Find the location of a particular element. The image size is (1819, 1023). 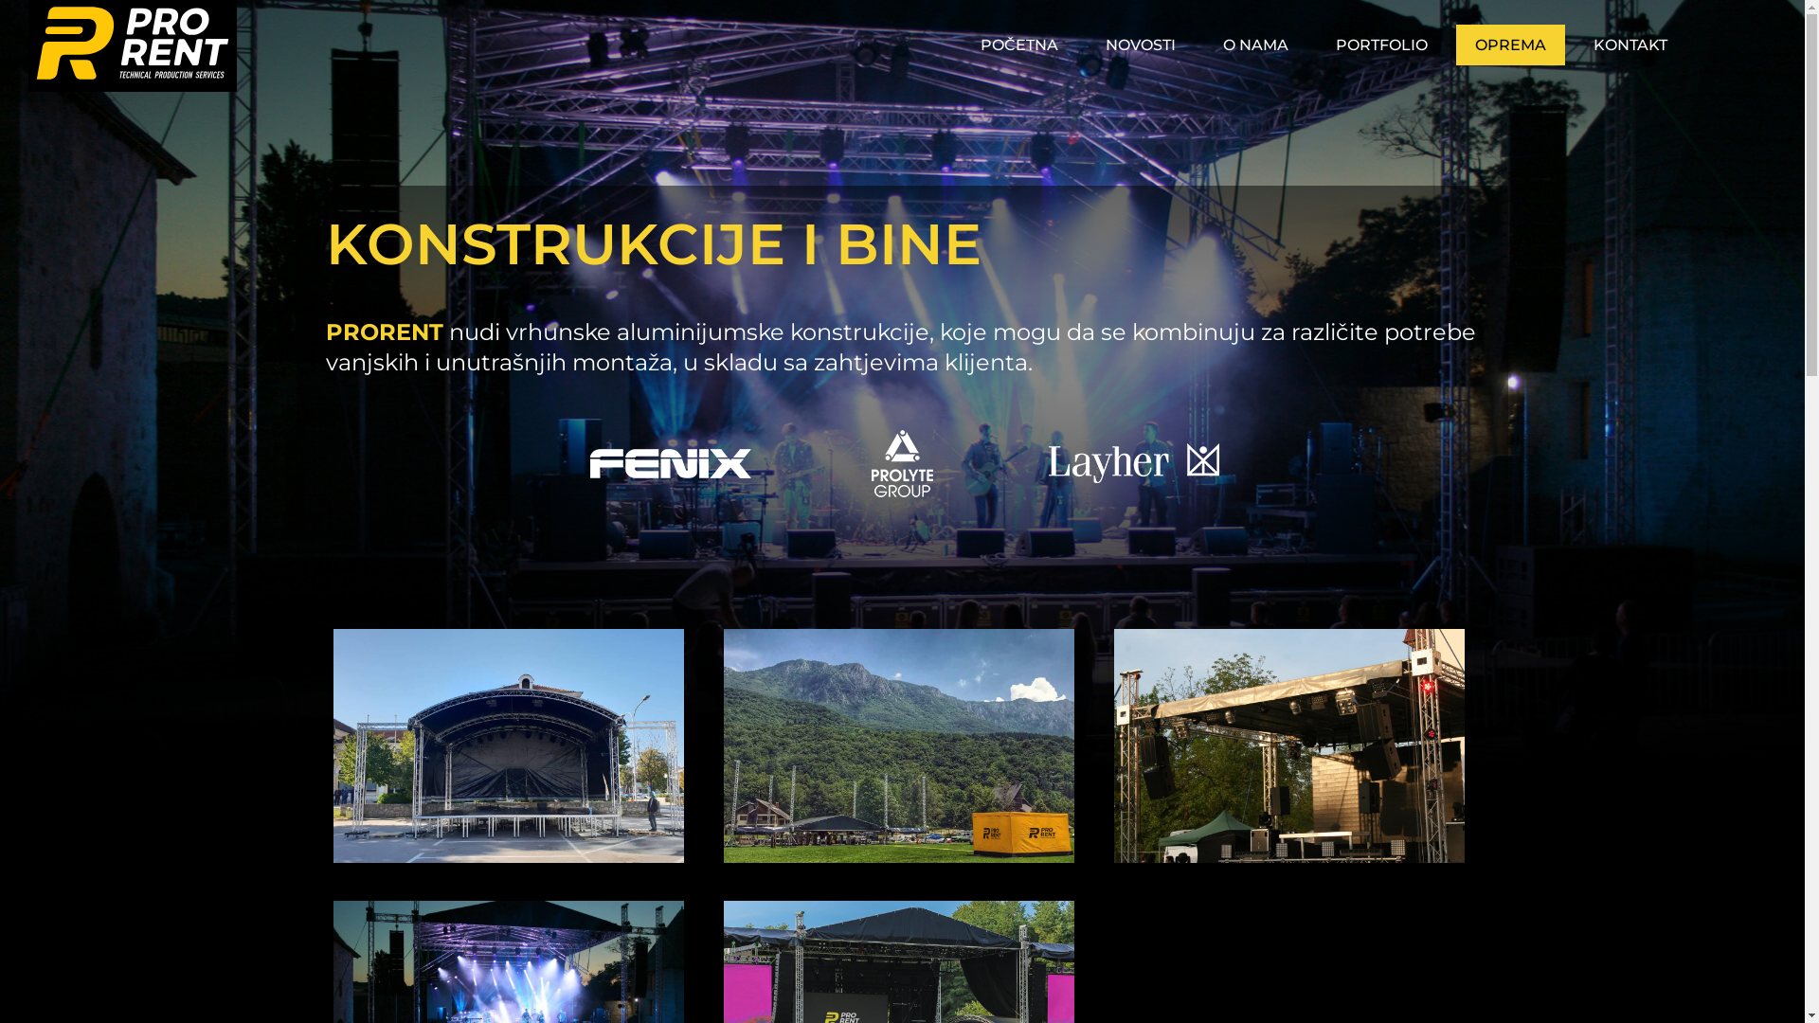

NOVOSTI is located at coordinates (1141, 45).